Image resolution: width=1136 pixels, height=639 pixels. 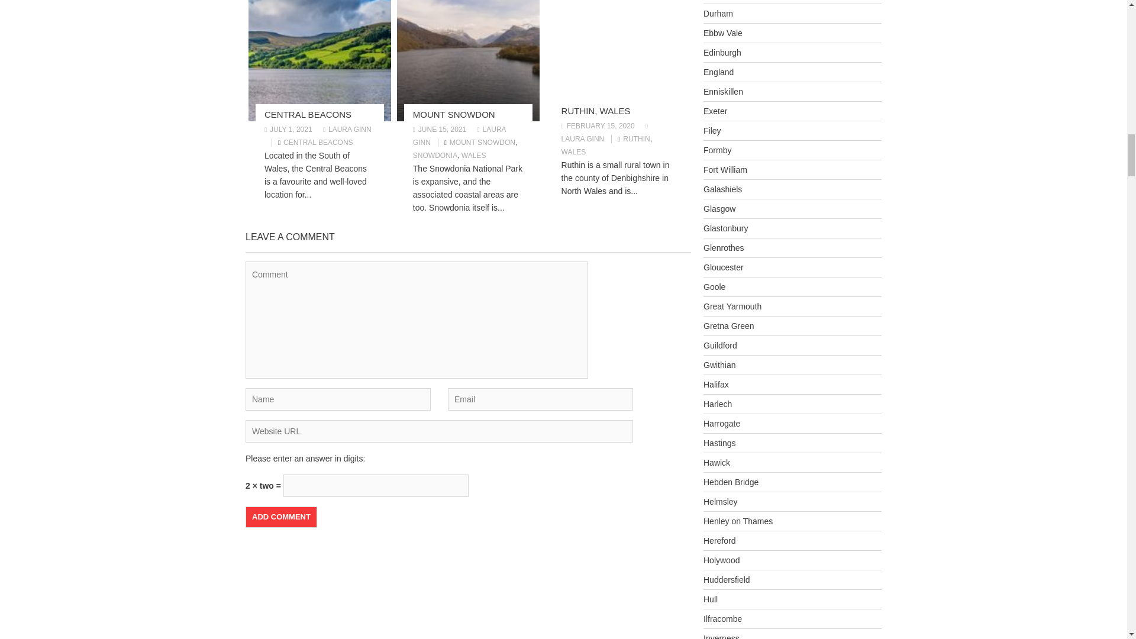 I want to click on JULY 1, 2021, so click(x=289, y=129).